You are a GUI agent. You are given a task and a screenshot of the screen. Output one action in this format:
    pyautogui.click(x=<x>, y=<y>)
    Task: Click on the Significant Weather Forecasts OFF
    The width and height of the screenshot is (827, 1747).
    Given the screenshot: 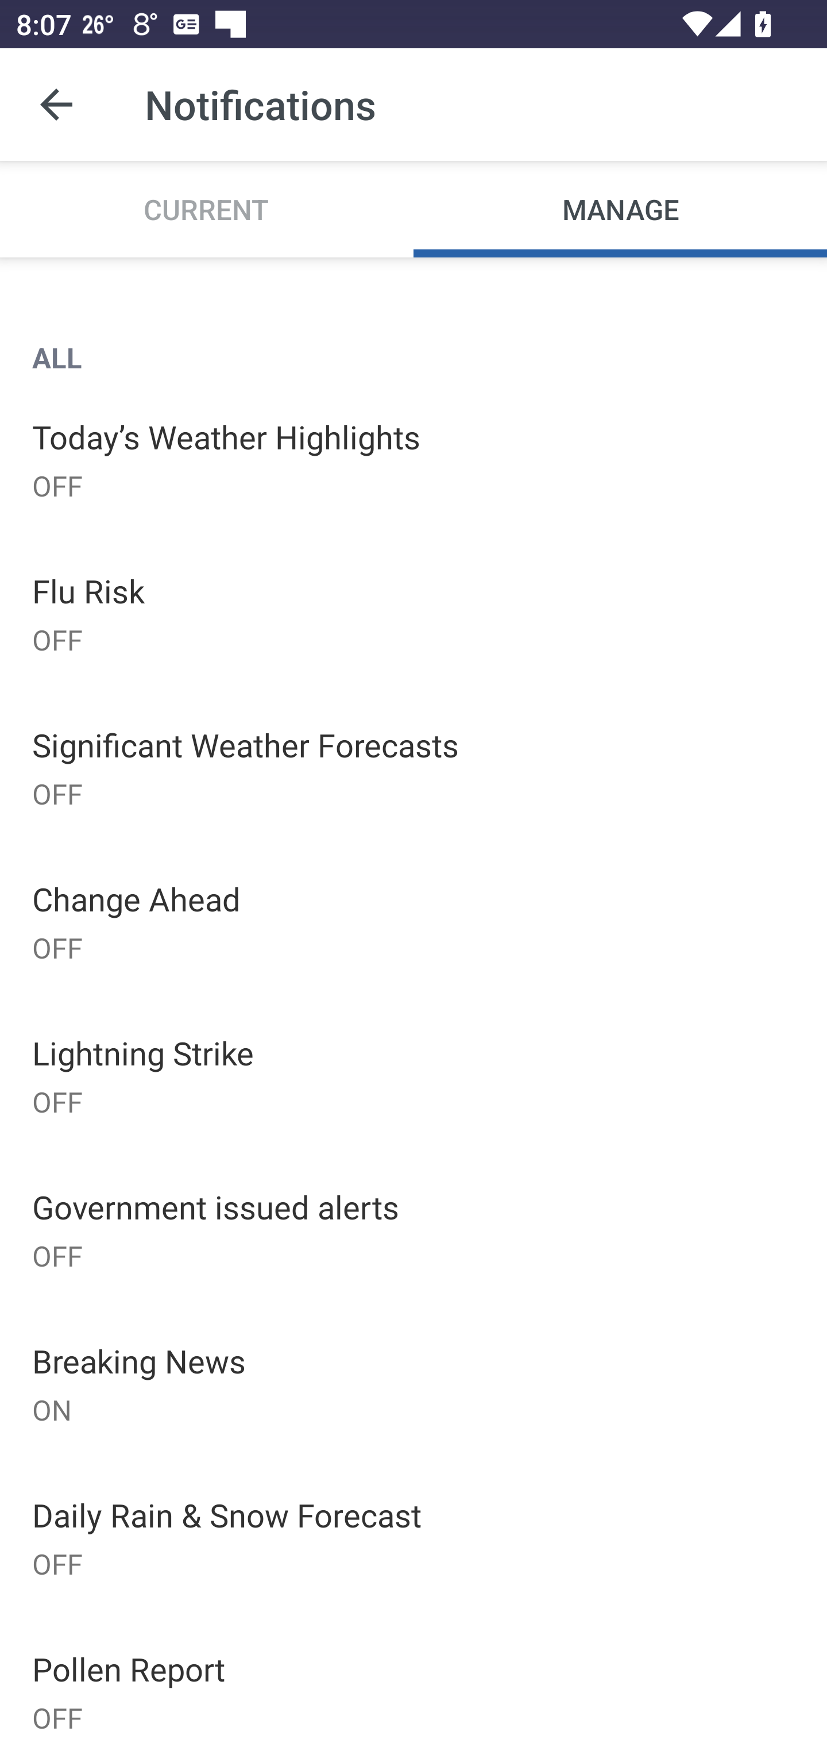 What is the action you would take?
    pyautogui.click(x=413, y=768)
    